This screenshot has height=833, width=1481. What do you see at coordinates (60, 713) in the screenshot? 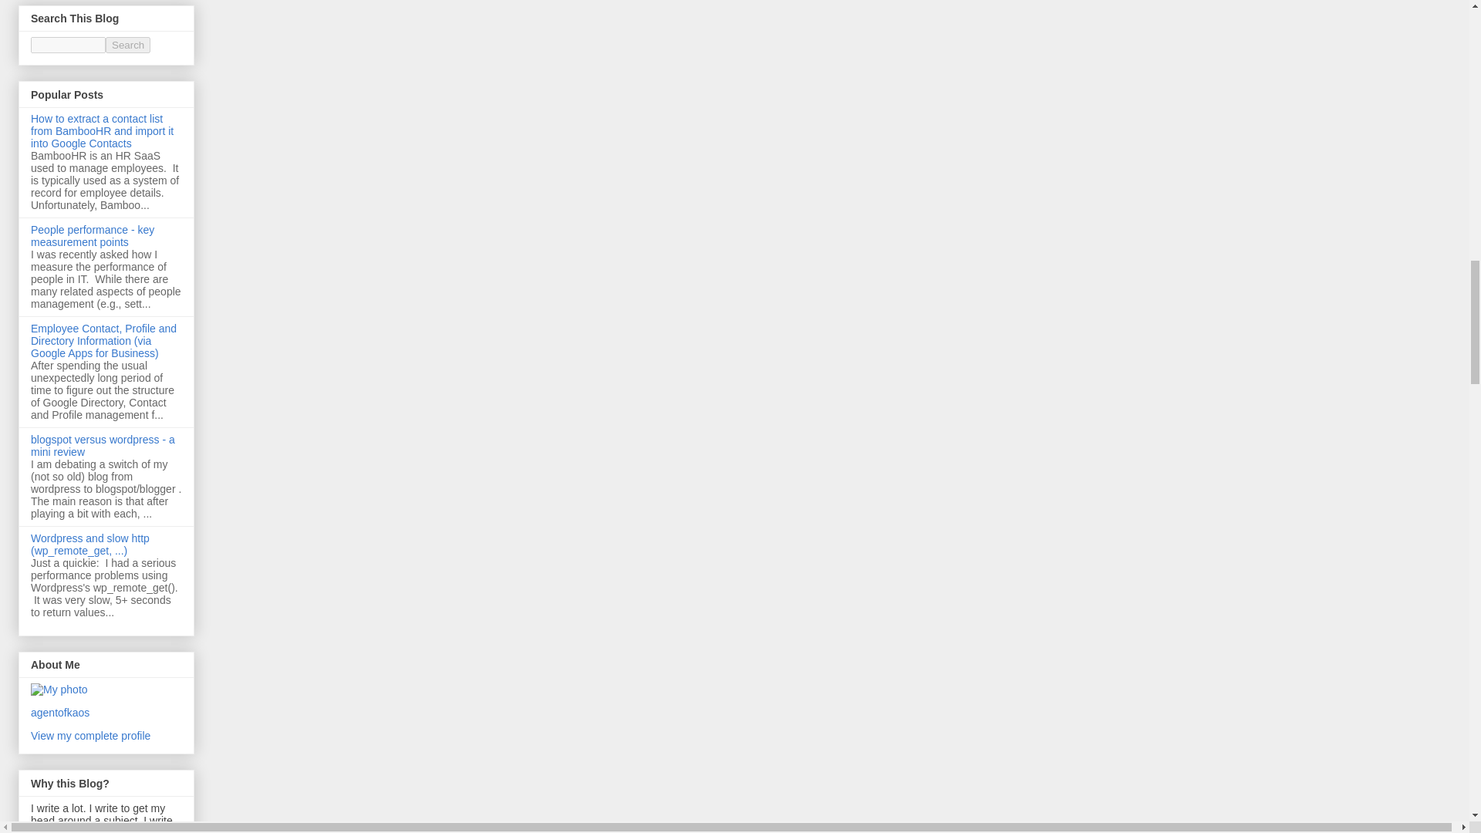
I see `agentofkaos` at bounding box center [60, 713].